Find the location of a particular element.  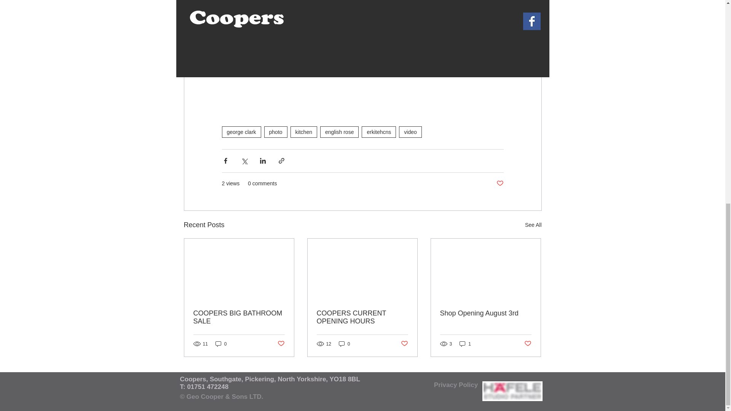

kitchen is located at coordinates (304, 132).